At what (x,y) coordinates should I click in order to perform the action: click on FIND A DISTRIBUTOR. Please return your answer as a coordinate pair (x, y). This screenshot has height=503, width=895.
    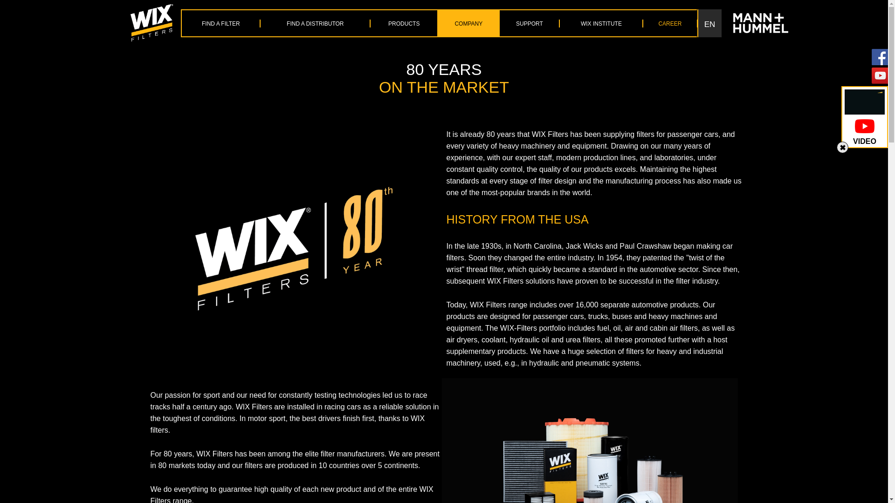
    Looking at the image, I should click on (315, 23).